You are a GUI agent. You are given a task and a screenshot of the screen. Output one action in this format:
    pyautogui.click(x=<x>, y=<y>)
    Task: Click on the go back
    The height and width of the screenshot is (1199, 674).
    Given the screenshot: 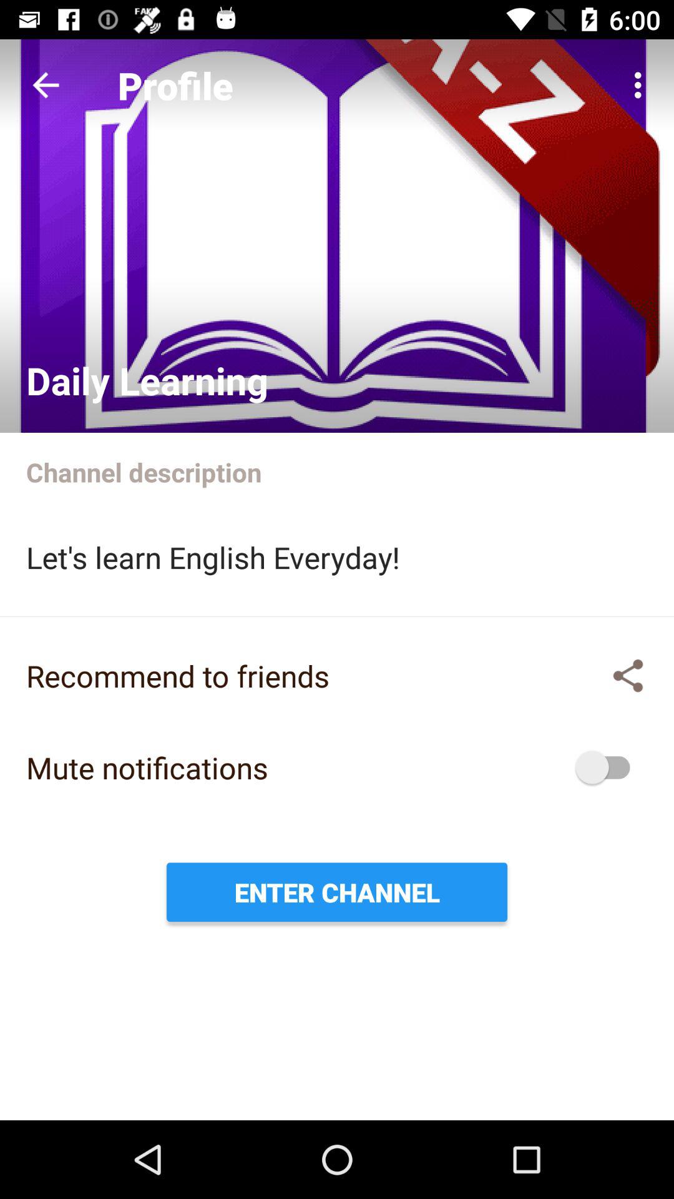 What is the action you would take?
    pyautogui.click(x=46, y=85)
    